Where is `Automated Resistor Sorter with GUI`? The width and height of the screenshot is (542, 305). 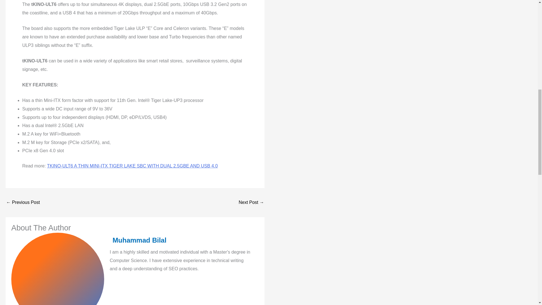 Automated Resistor Sorter with GUI is located at coordinates (23, 203).